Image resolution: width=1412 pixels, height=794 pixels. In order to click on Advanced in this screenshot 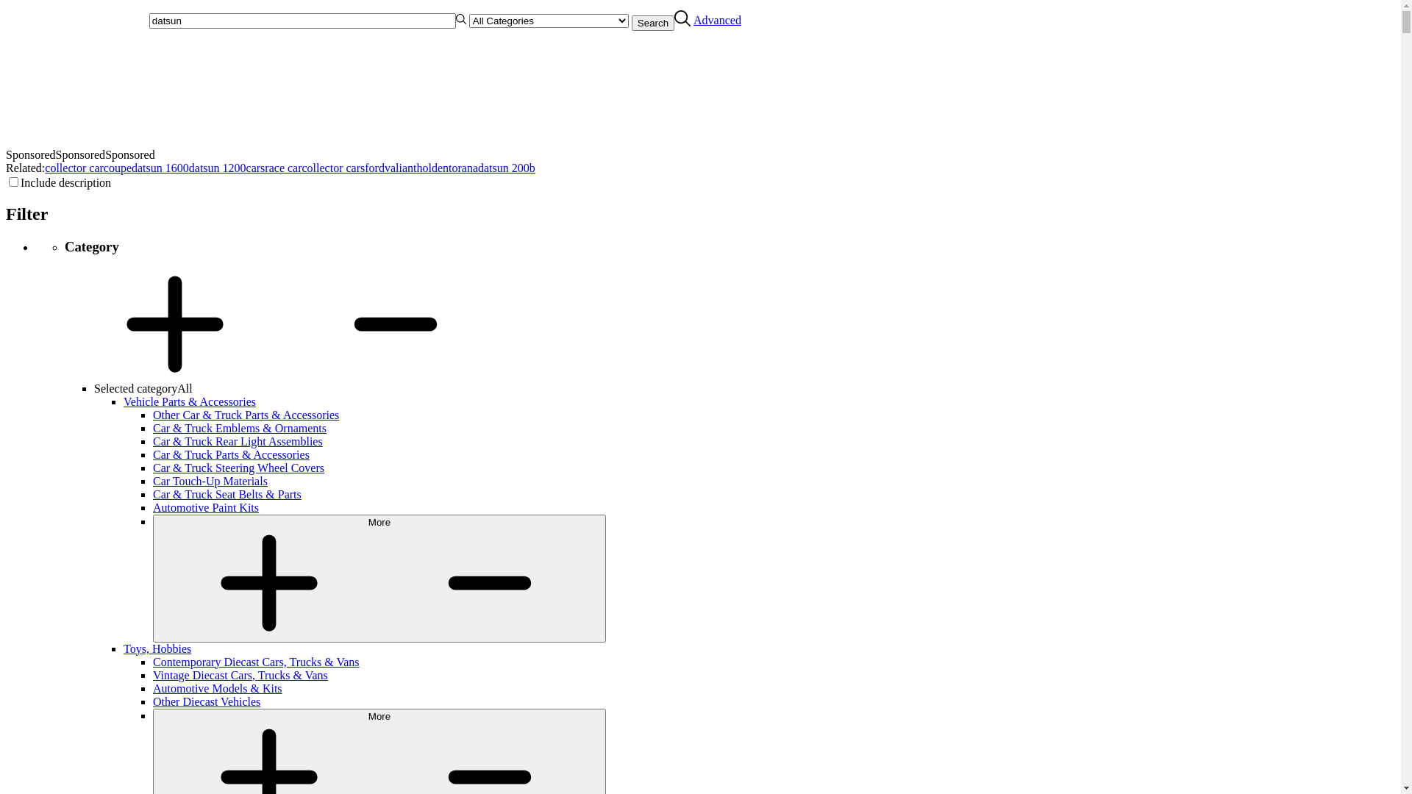, I will do `click(718, 21)`.